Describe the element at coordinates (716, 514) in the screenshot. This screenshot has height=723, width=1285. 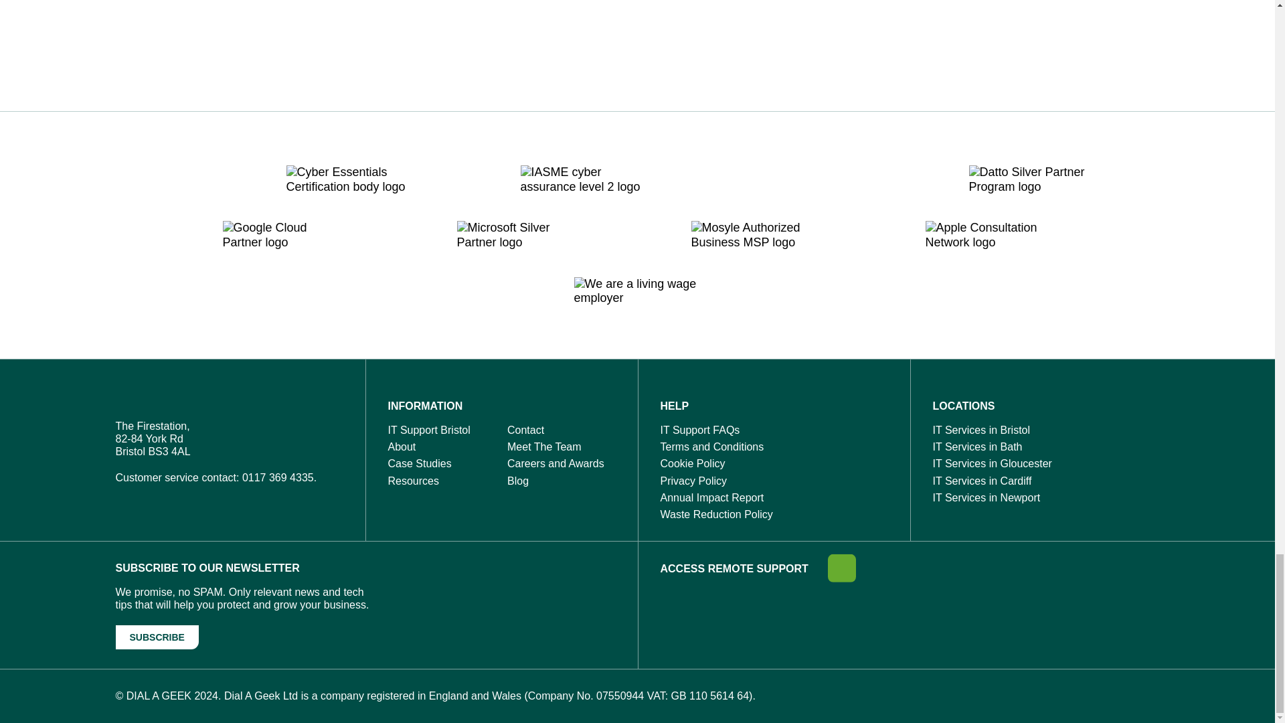
I see `Waste Reduction Policy` at that location.